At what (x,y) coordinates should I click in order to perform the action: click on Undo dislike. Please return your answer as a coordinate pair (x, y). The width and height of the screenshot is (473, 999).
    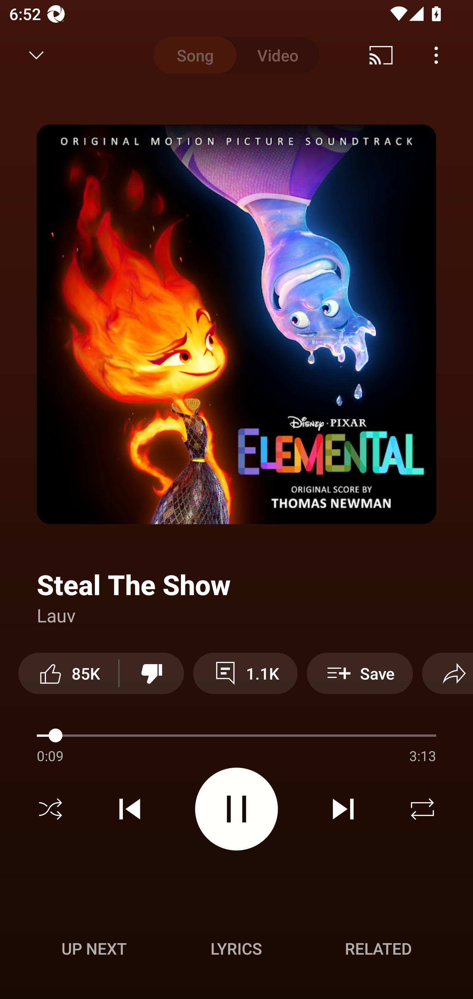
    Looking at the image, I should click on (152, 673).